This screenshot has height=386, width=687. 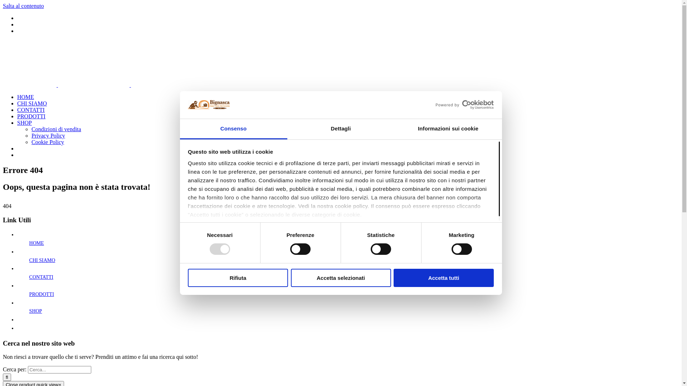 What do you see at coordinates (23, 6) in the screenshot?
I see `Salta al contenuto` at bounding box center [23, 6].